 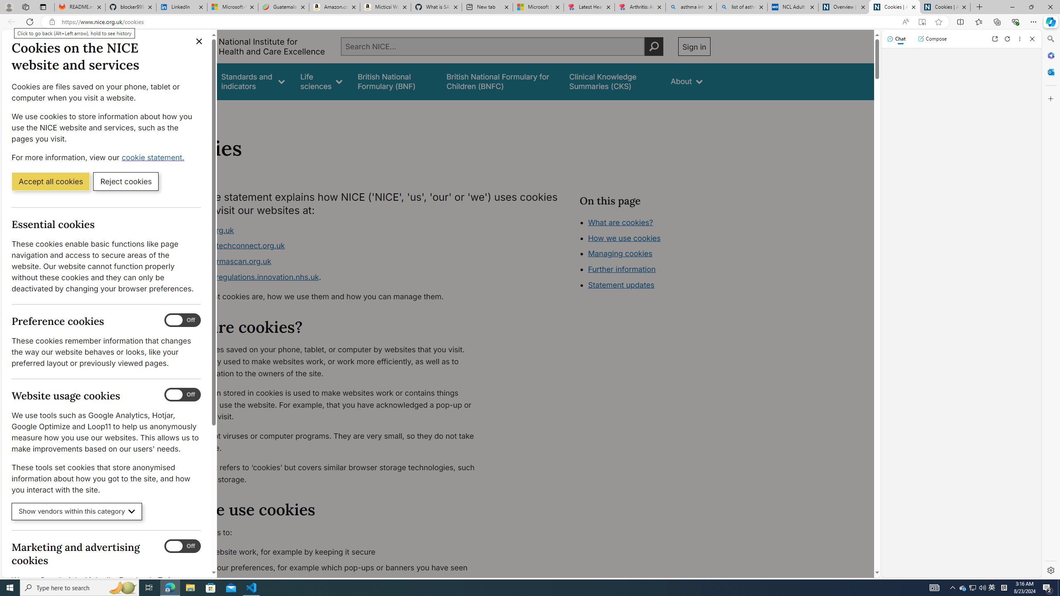 I want to click on www.healthtechconnect.org.uk, so click(x=330, y=246).